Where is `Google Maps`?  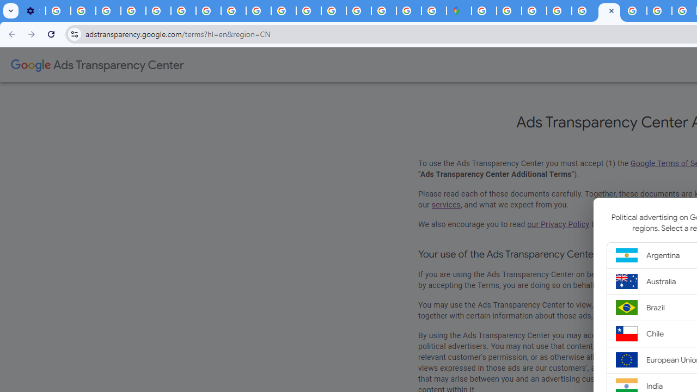
Google Maps is located at coordinates (459, 11).